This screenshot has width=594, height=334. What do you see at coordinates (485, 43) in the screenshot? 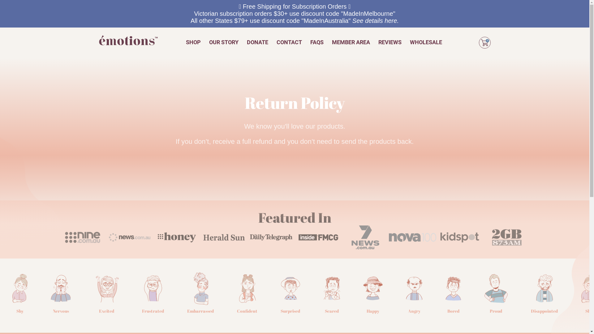
I see `0` at bounding box center [485, 43].